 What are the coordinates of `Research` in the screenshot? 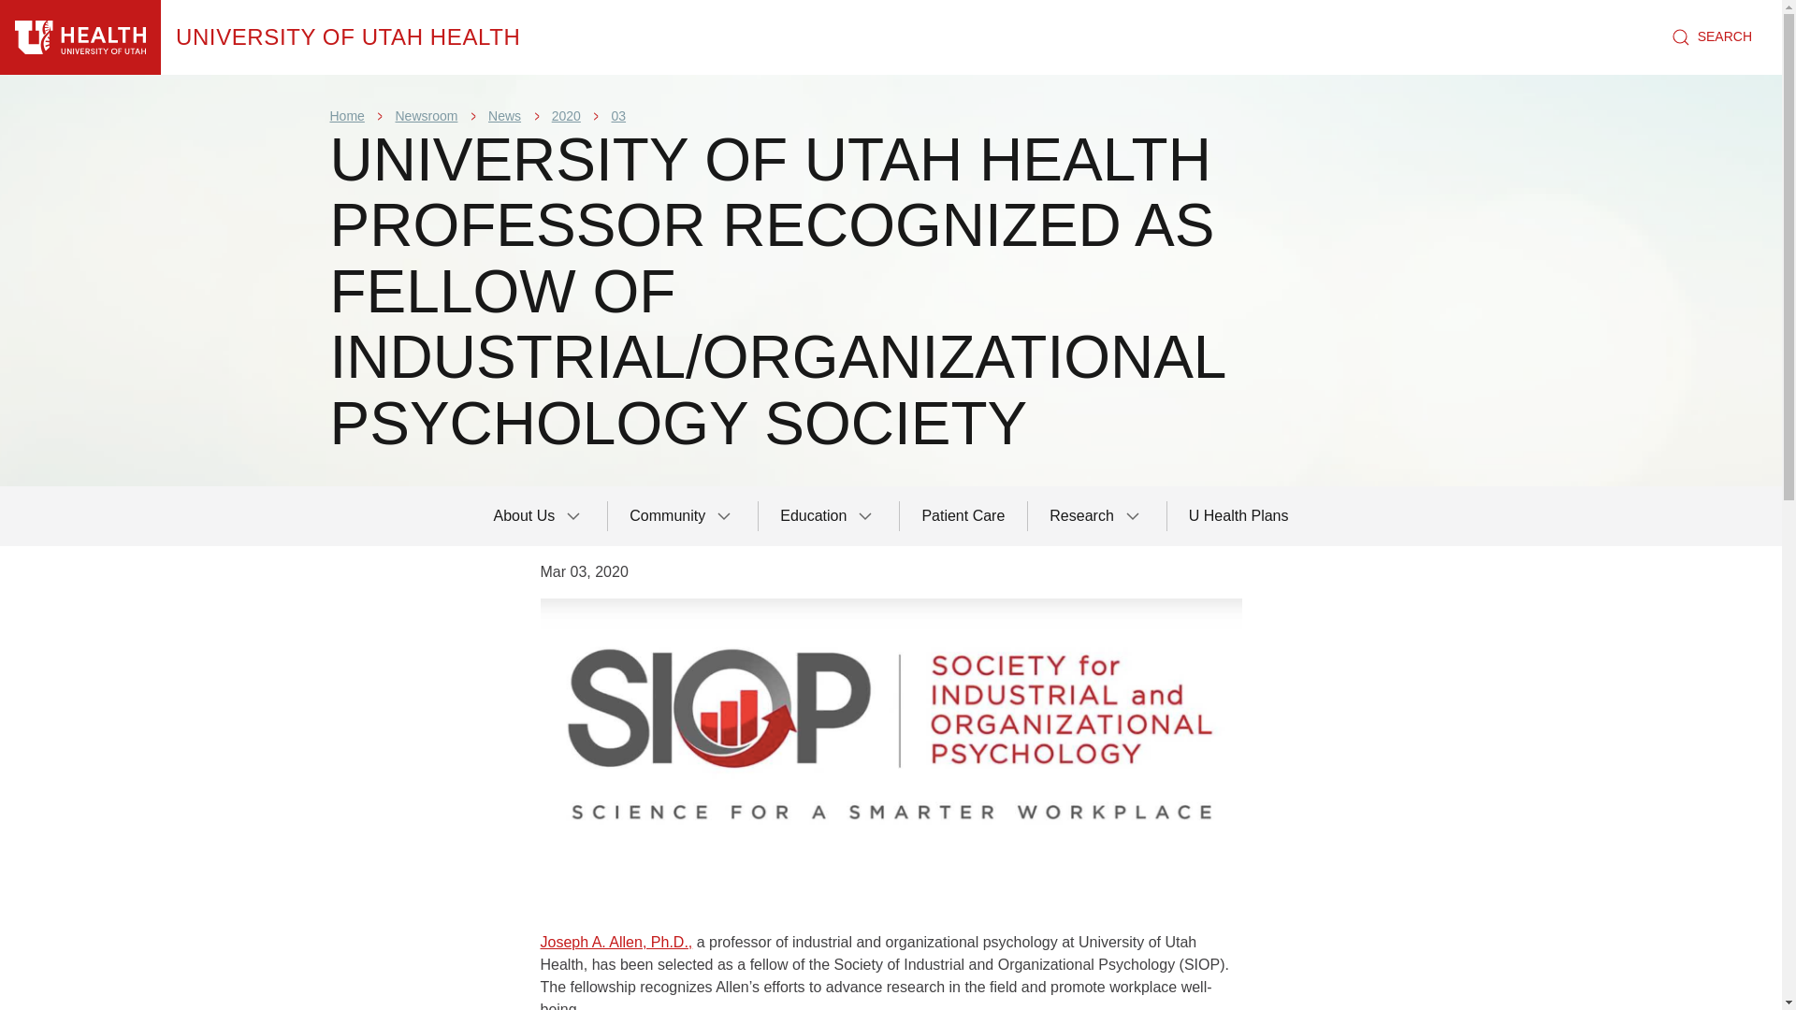 It's located at (1096, 516).